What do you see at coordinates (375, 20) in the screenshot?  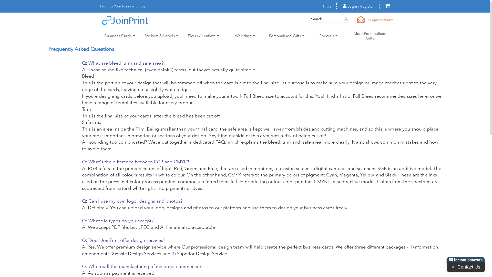 I see `email` at bounding box center [375, 20].